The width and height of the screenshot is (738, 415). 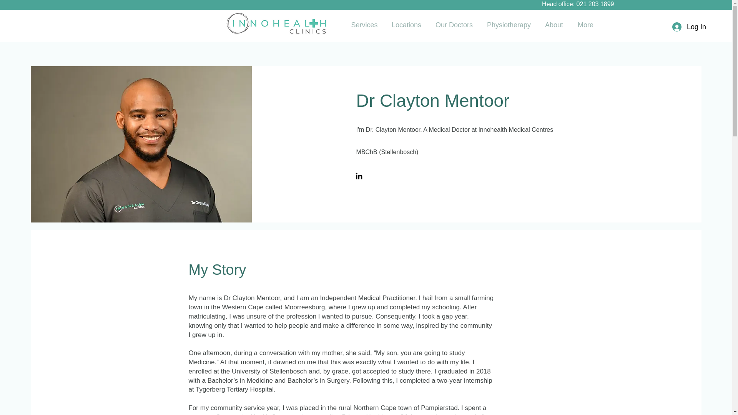 I want to click on About, so click(x=554, y=25).